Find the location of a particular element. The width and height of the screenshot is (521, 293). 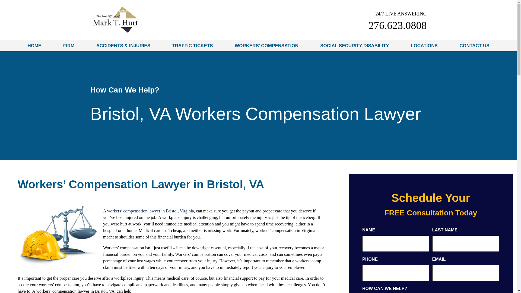

SOCIAL SECURITY DISABILITY is located at coordinates (354, 46).